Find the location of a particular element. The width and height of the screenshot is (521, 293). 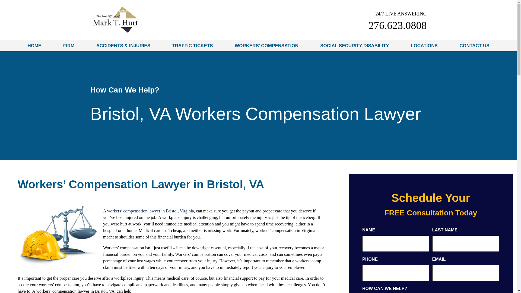

SOCIAL SECURITY DISABILITY is located at coordinates (354, 46).